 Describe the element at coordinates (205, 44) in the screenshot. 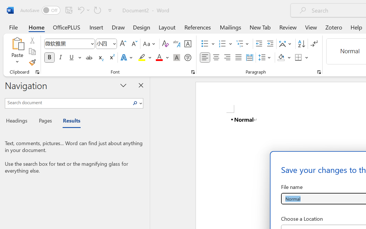

I see `Bullets` at that location.